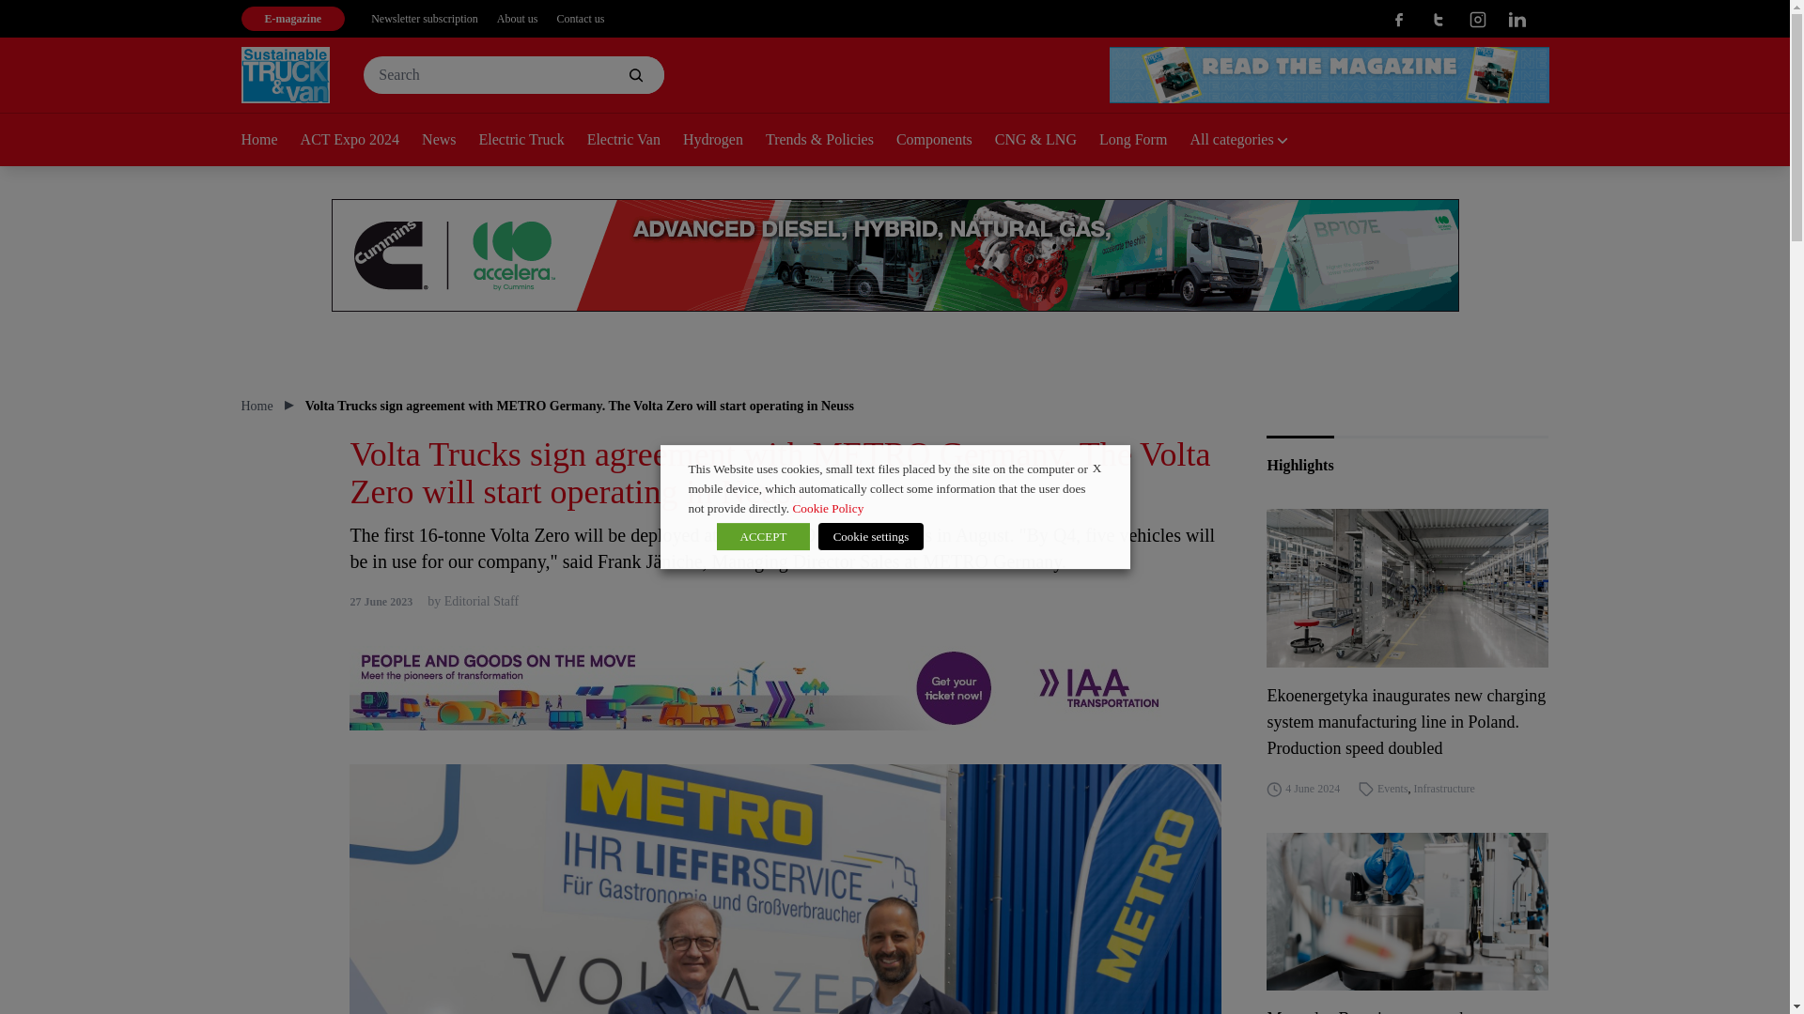 The height and width of the screenshot is (1014, 1804). What do you see at coordinates (580, 19) in the screenshot?
I see `Contact us` at bounding box center [580, 19].